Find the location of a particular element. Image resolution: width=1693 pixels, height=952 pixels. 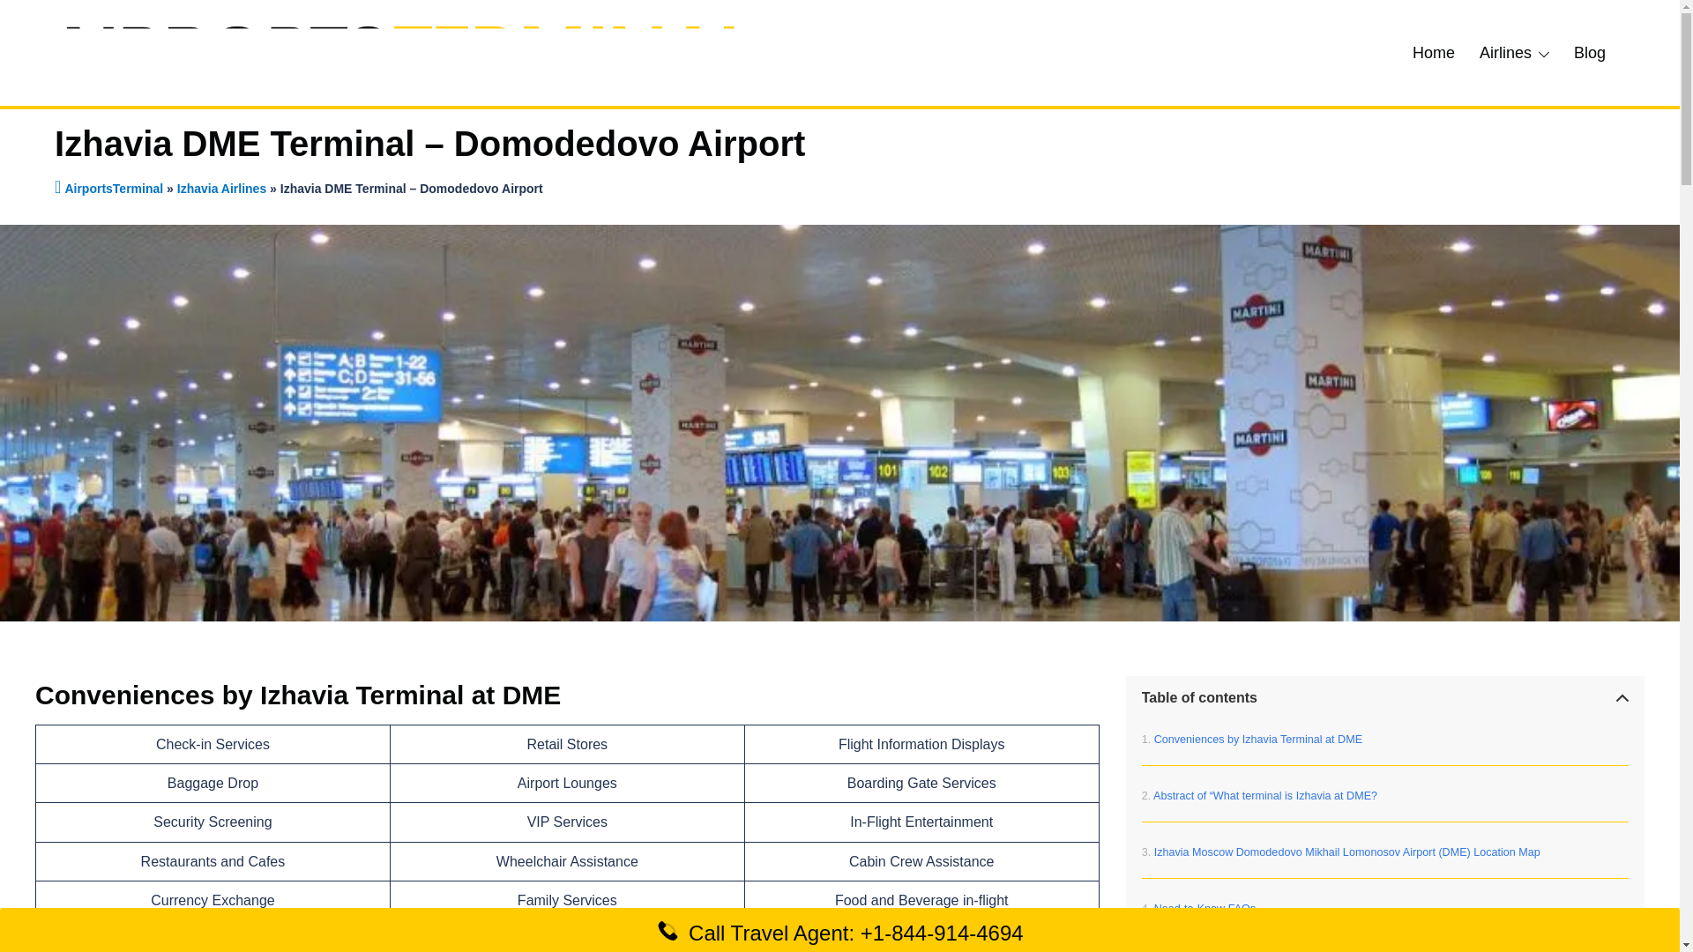

Home is located at coordinates (1433, 53).